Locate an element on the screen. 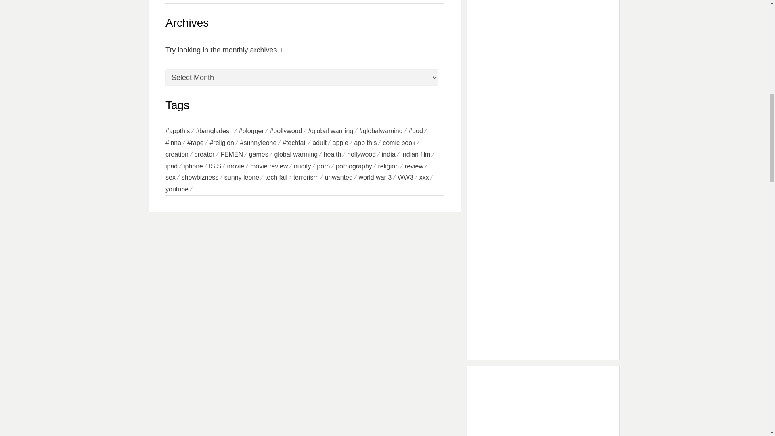  app this is located at coordinates (368, 143).